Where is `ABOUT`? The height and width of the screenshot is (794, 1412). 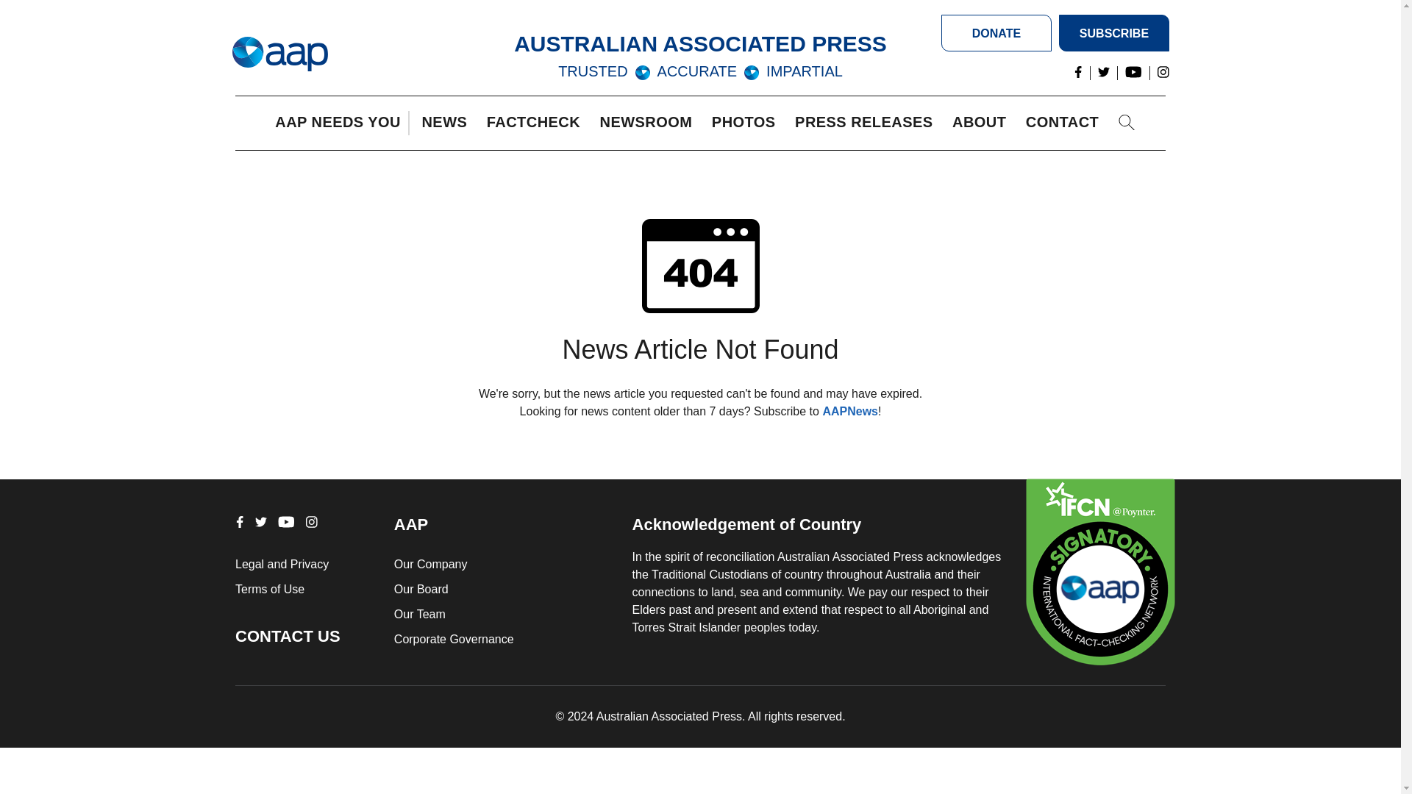 ABOUT is located at coordinates (983, 123).